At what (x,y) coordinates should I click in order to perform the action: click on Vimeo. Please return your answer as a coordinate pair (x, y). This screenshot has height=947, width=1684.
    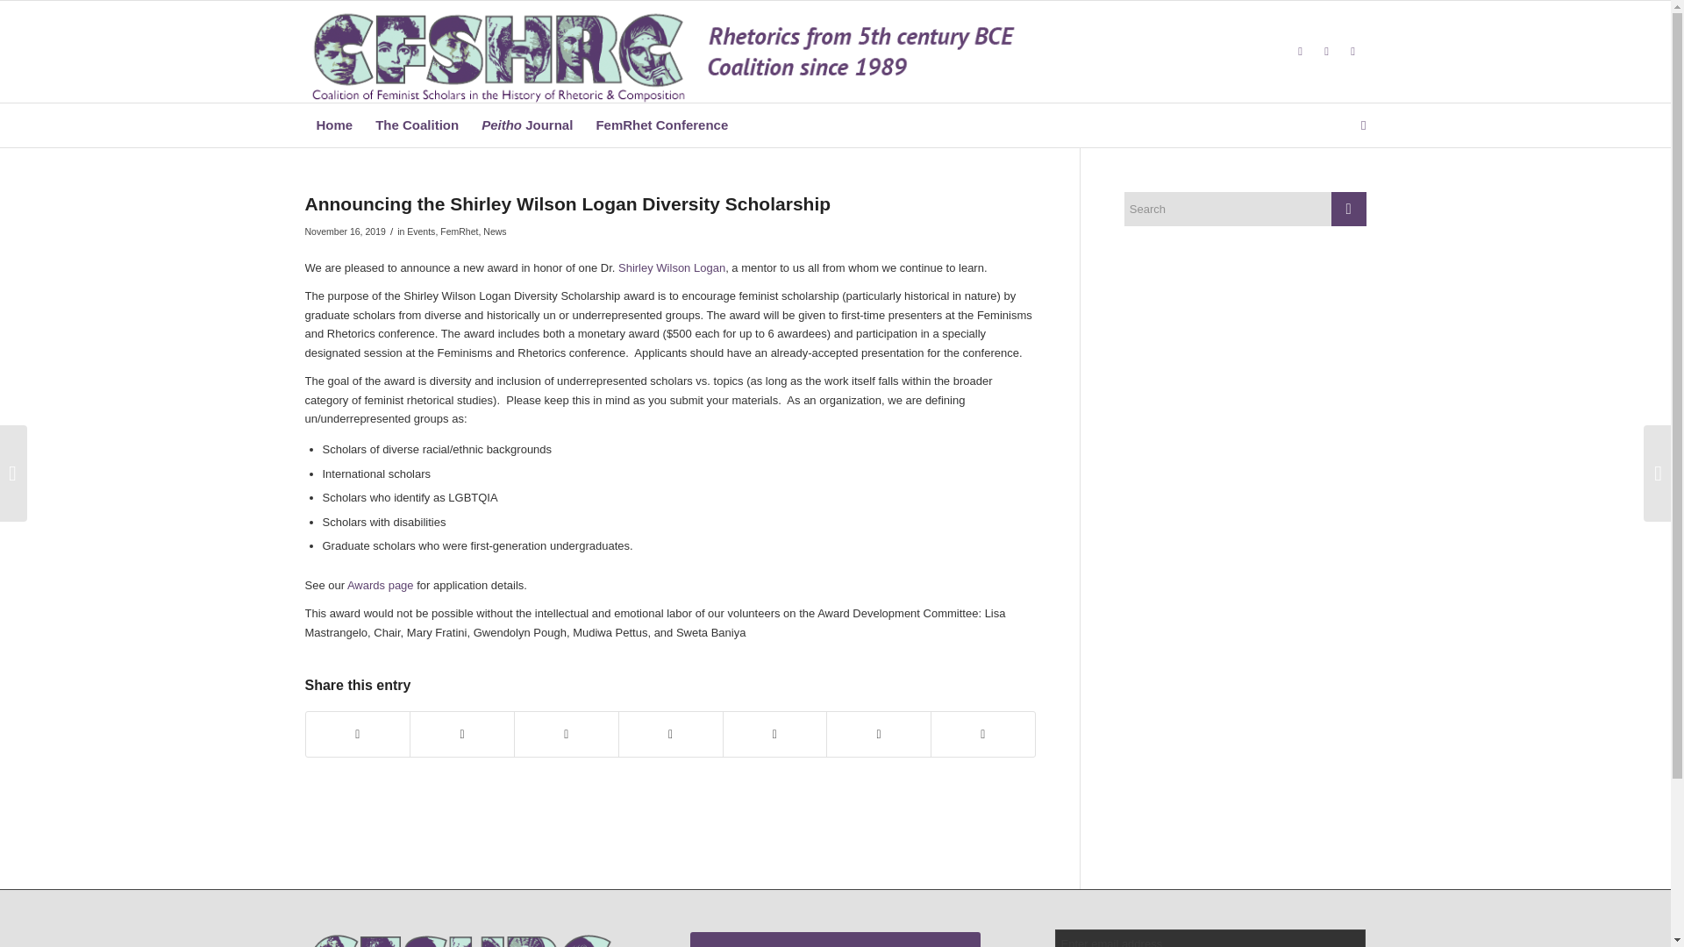
    Looking at the image, I should click on (1352, 52).